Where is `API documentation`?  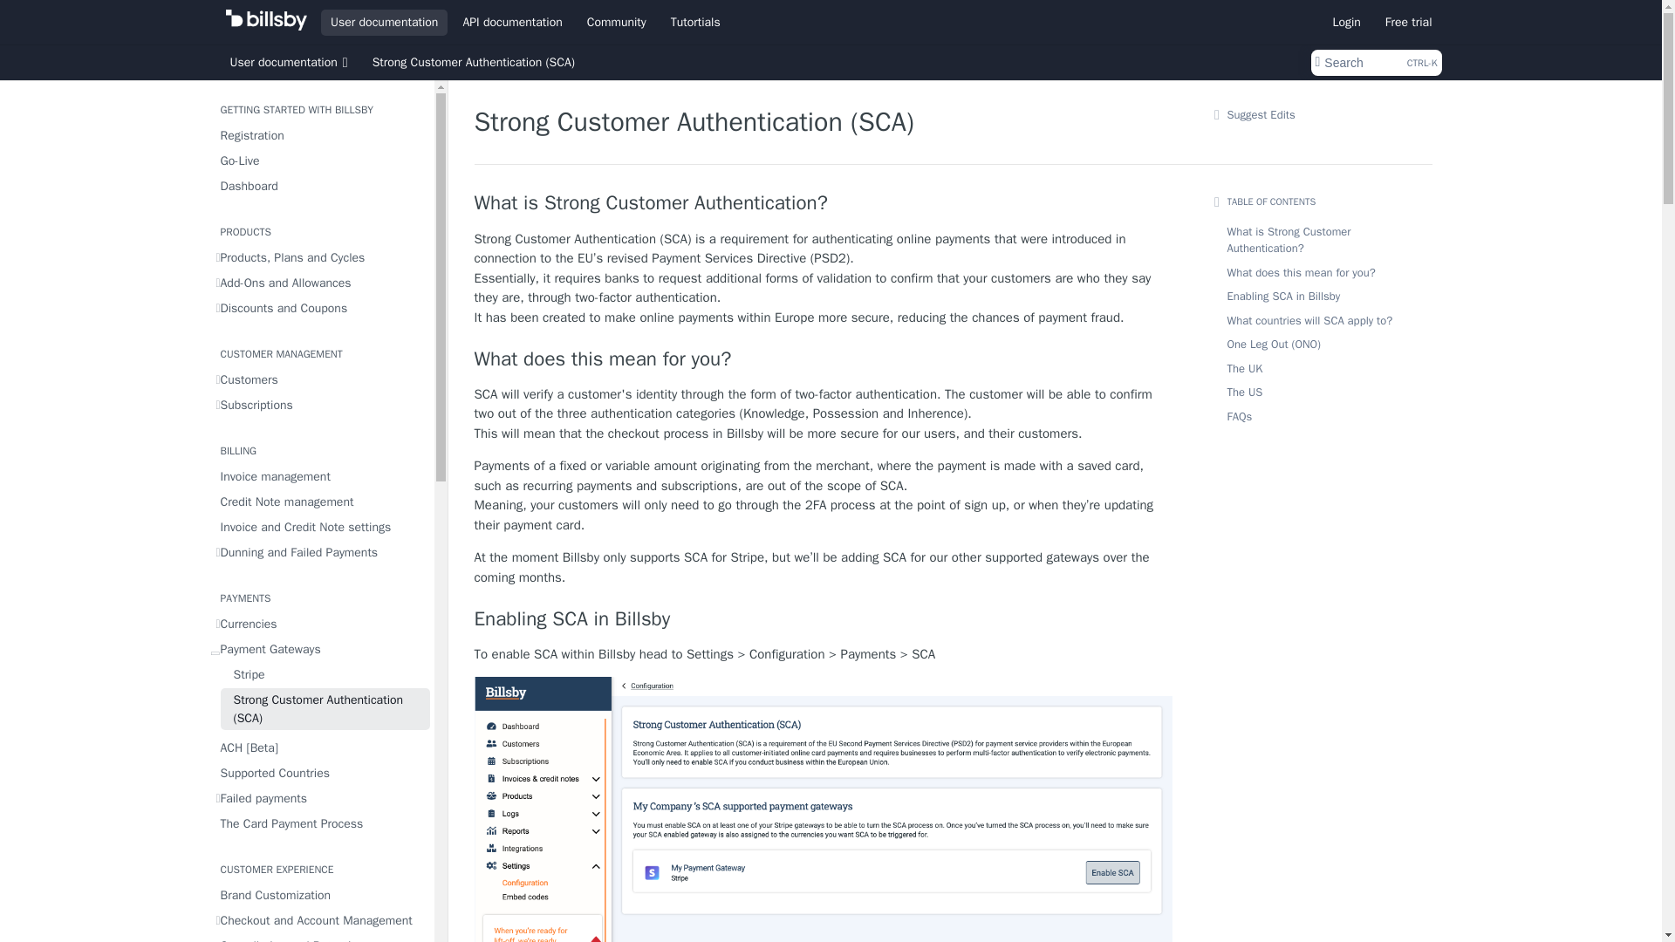 API documentation is located at coordinates (511, 21).